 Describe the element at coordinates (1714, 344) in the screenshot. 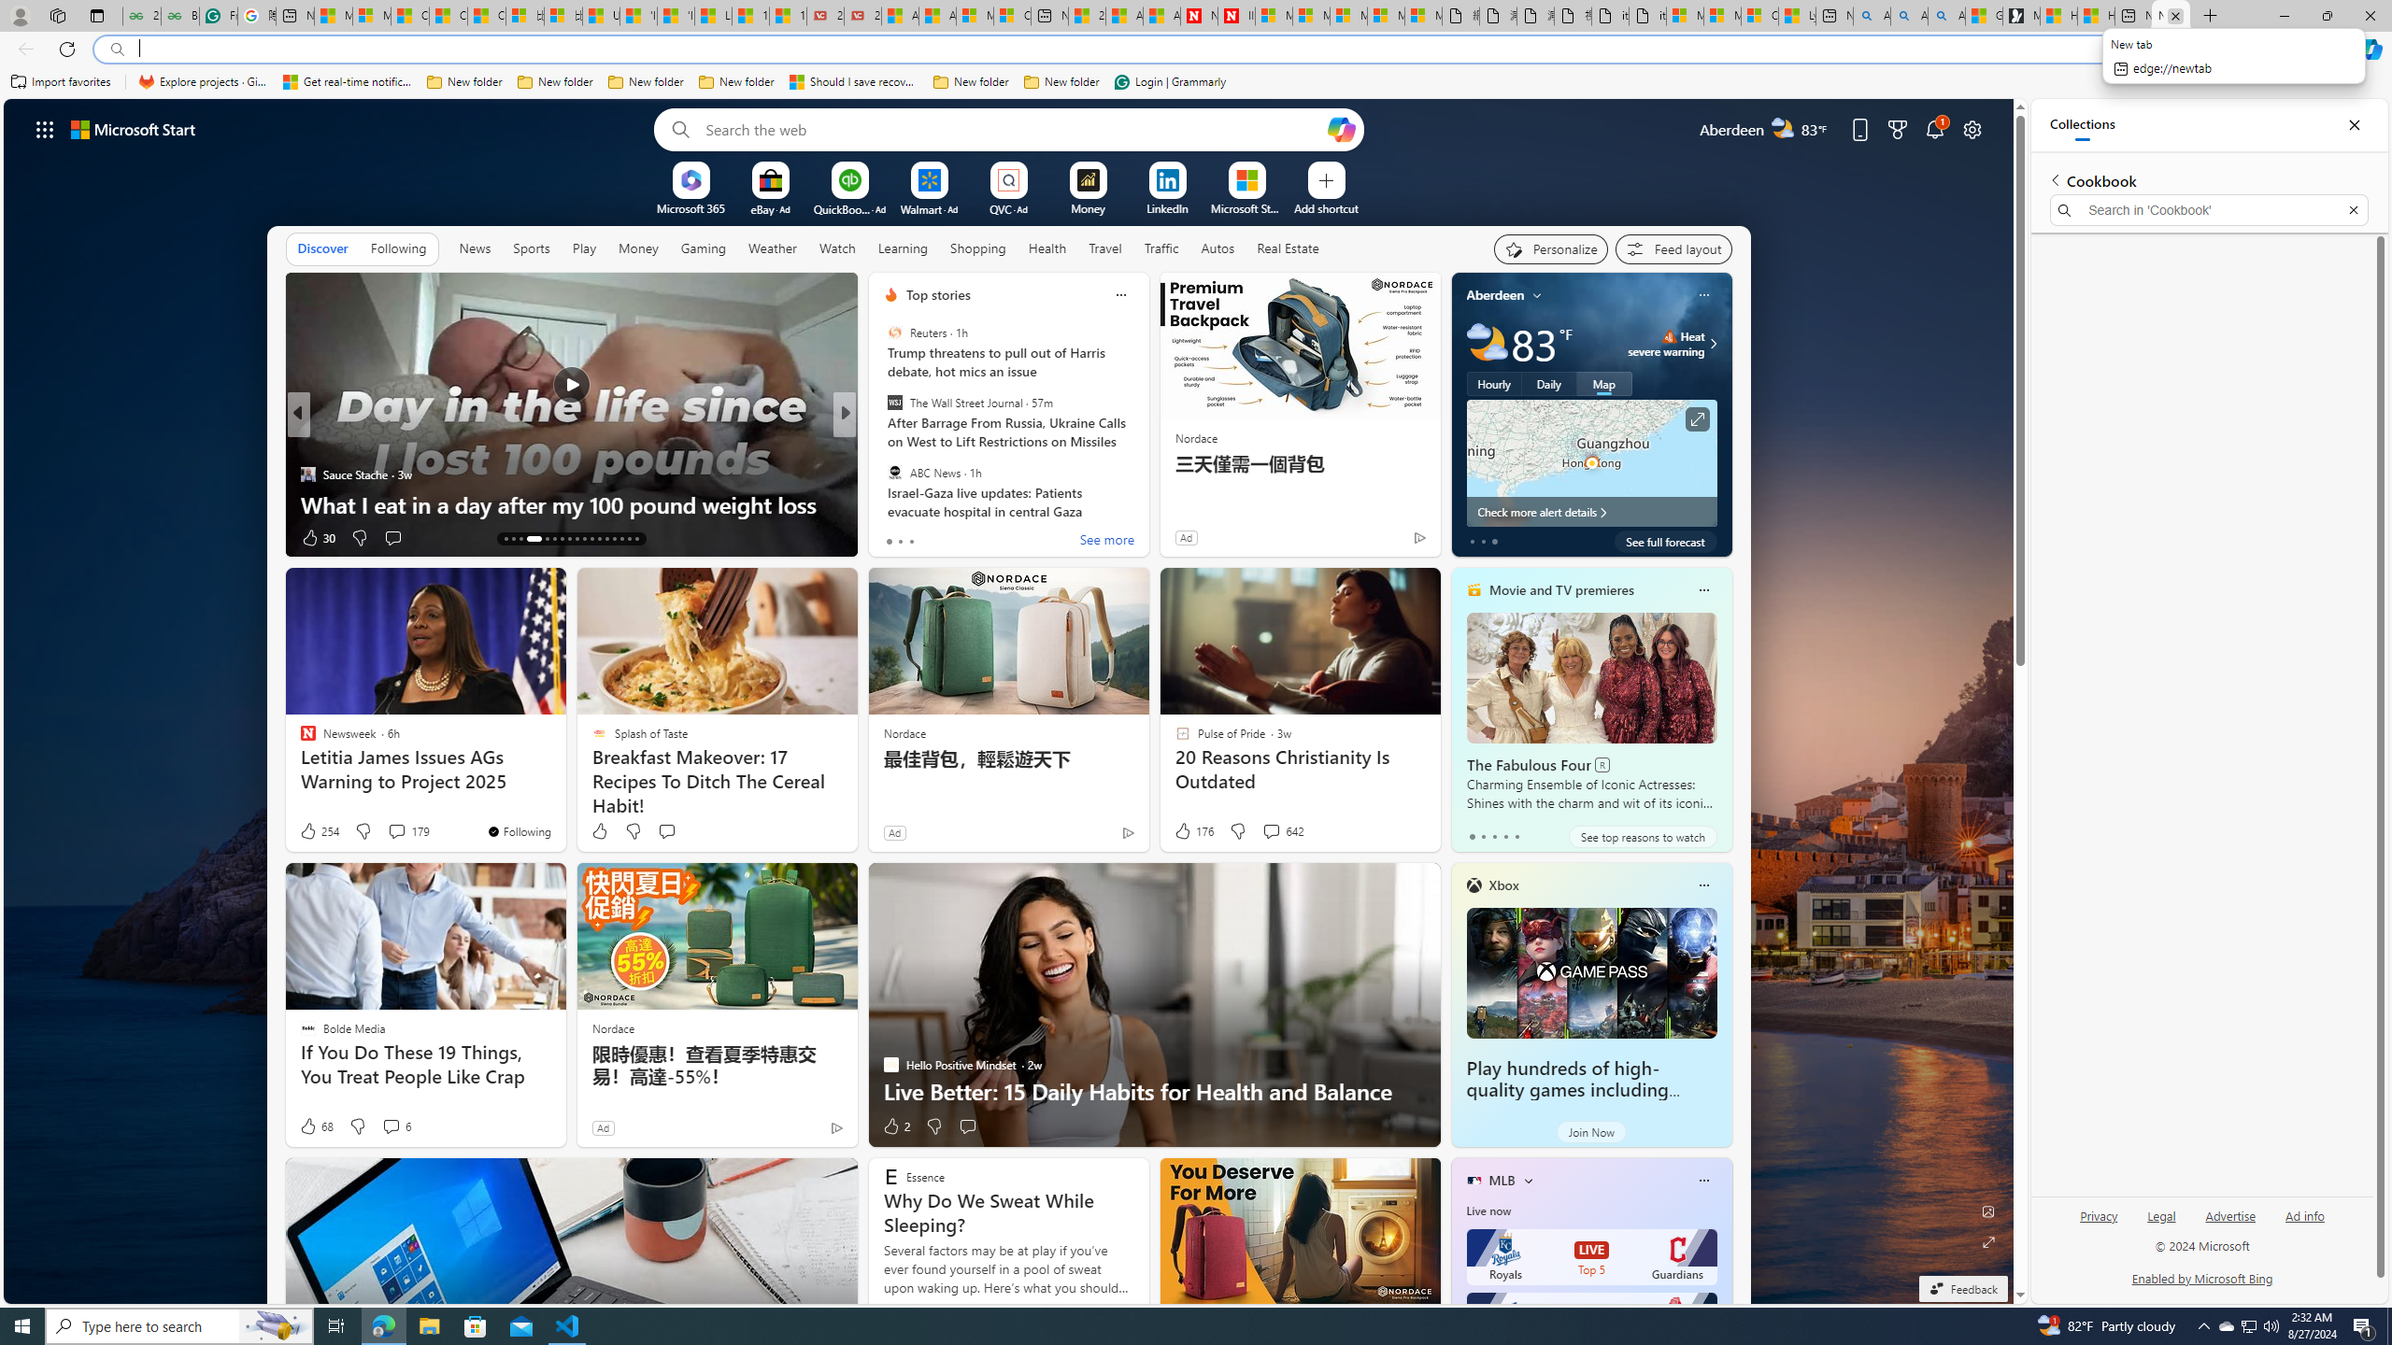

I see `Class: weather-arrow-glyph` at that location.